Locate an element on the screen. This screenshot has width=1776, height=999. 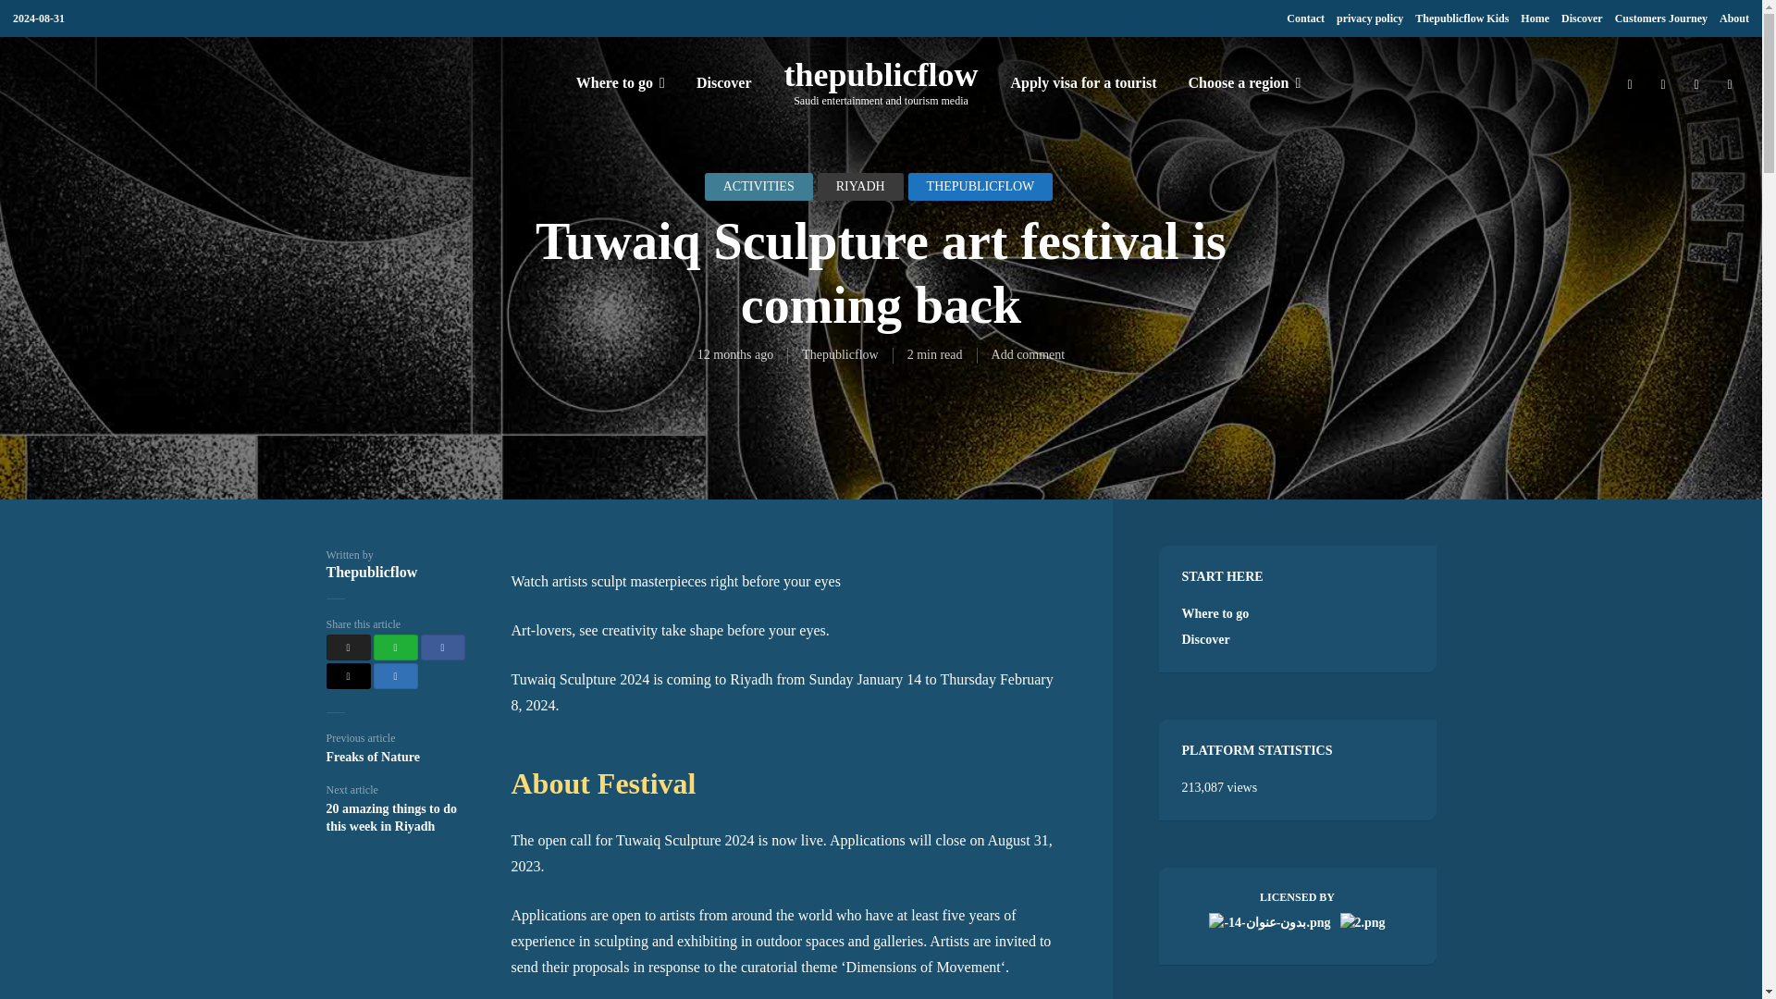
Customers Journey is located at coordinates (1660, 18).